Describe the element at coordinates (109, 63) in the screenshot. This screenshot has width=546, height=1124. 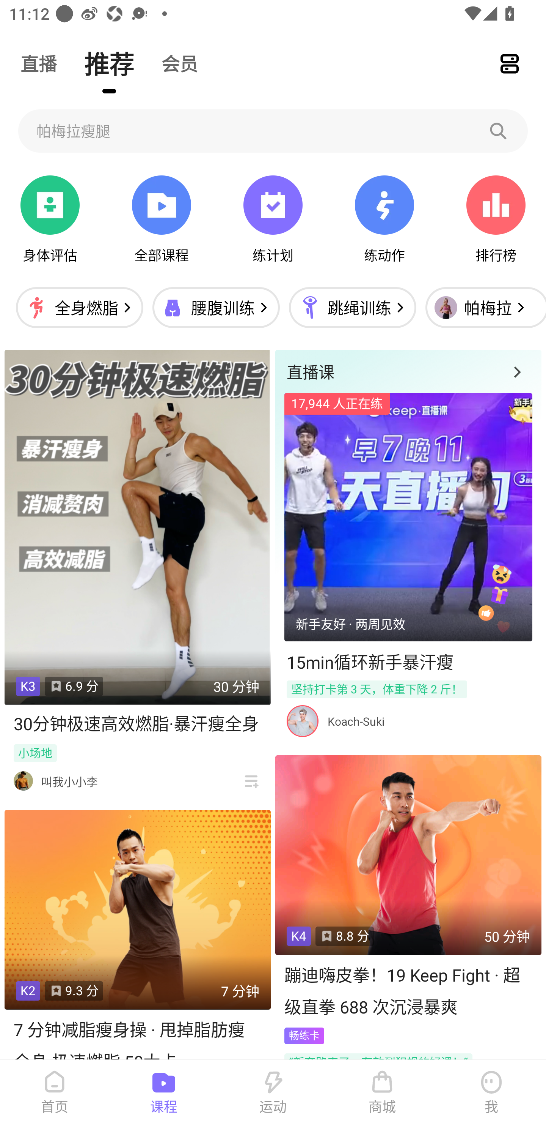
I see `推荐` at that location.